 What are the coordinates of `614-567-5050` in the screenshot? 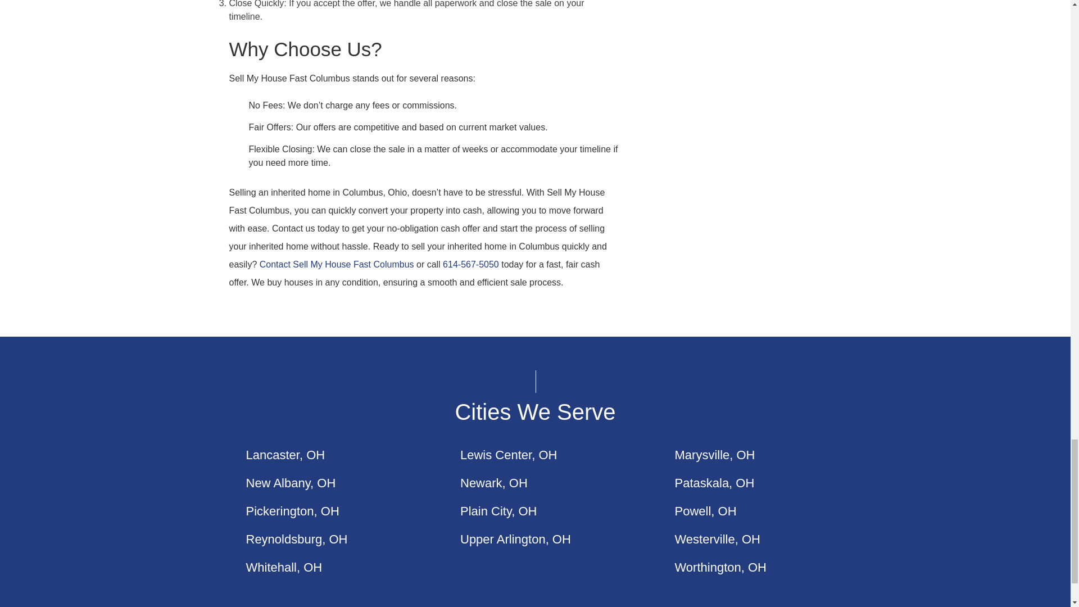 It's located at (470, 264).